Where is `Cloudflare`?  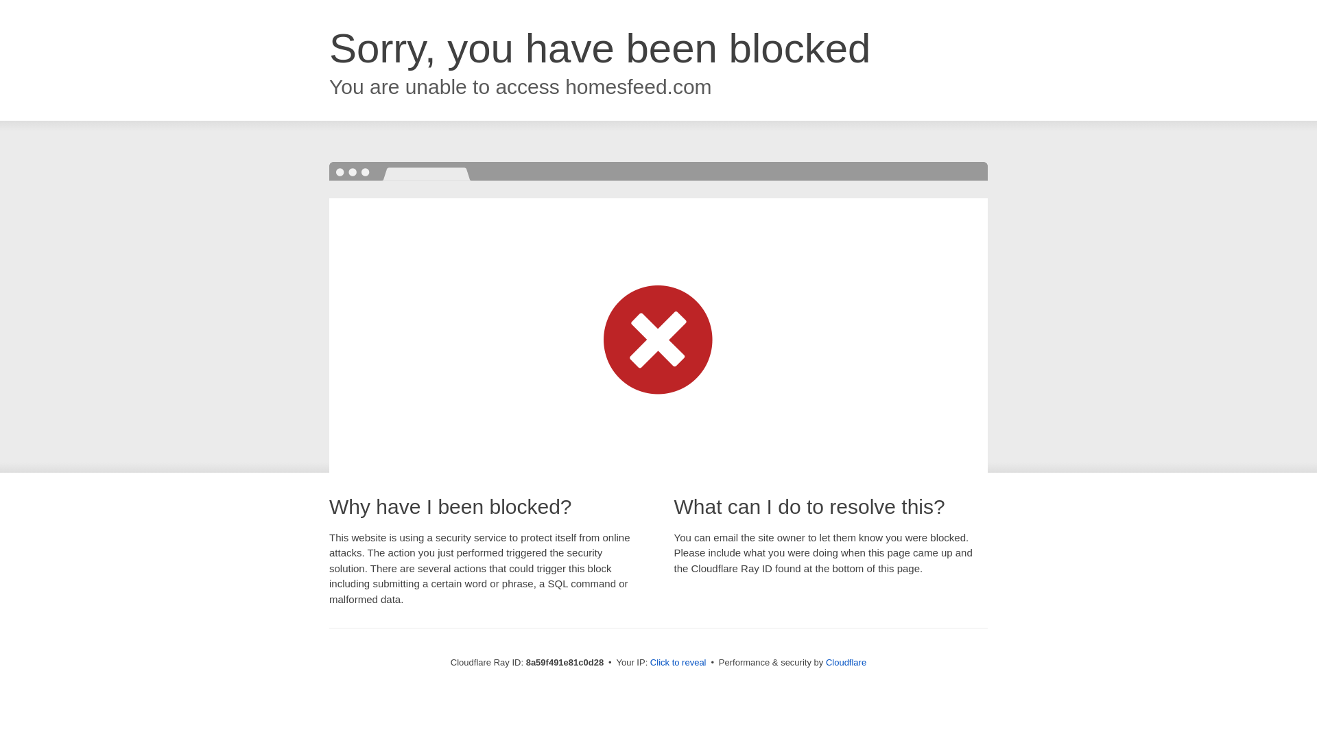
Cloudflare is located at coordinates (846, 662).